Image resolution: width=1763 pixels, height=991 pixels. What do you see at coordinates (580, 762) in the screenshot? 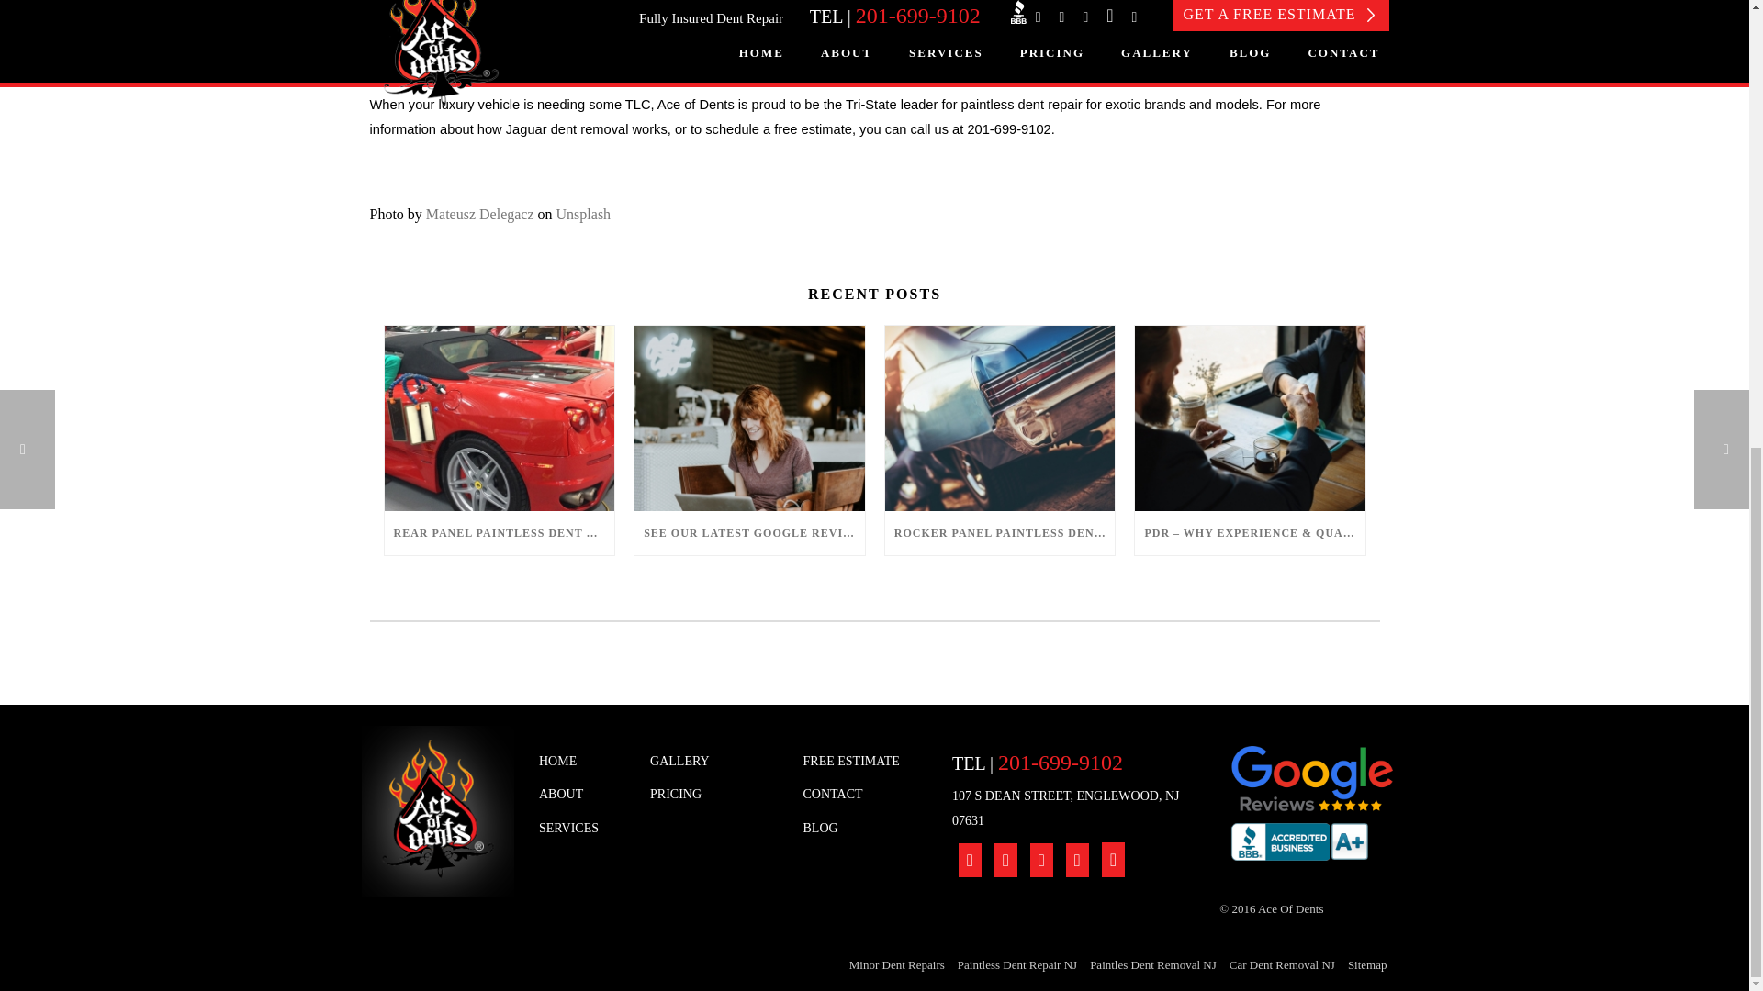
I see `HOME` at bounding box center [580, 762].